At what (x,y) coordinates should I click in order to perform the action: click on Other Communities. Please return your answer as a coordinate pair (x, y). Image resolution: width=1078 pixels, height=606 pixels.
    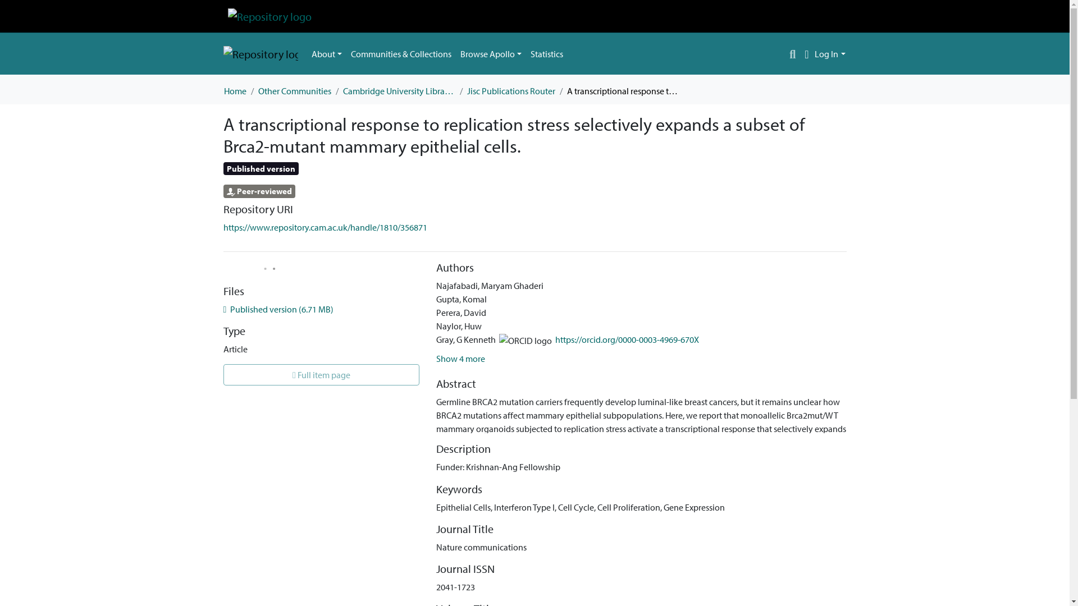
    Looking at the image, I should click on (294, 91).